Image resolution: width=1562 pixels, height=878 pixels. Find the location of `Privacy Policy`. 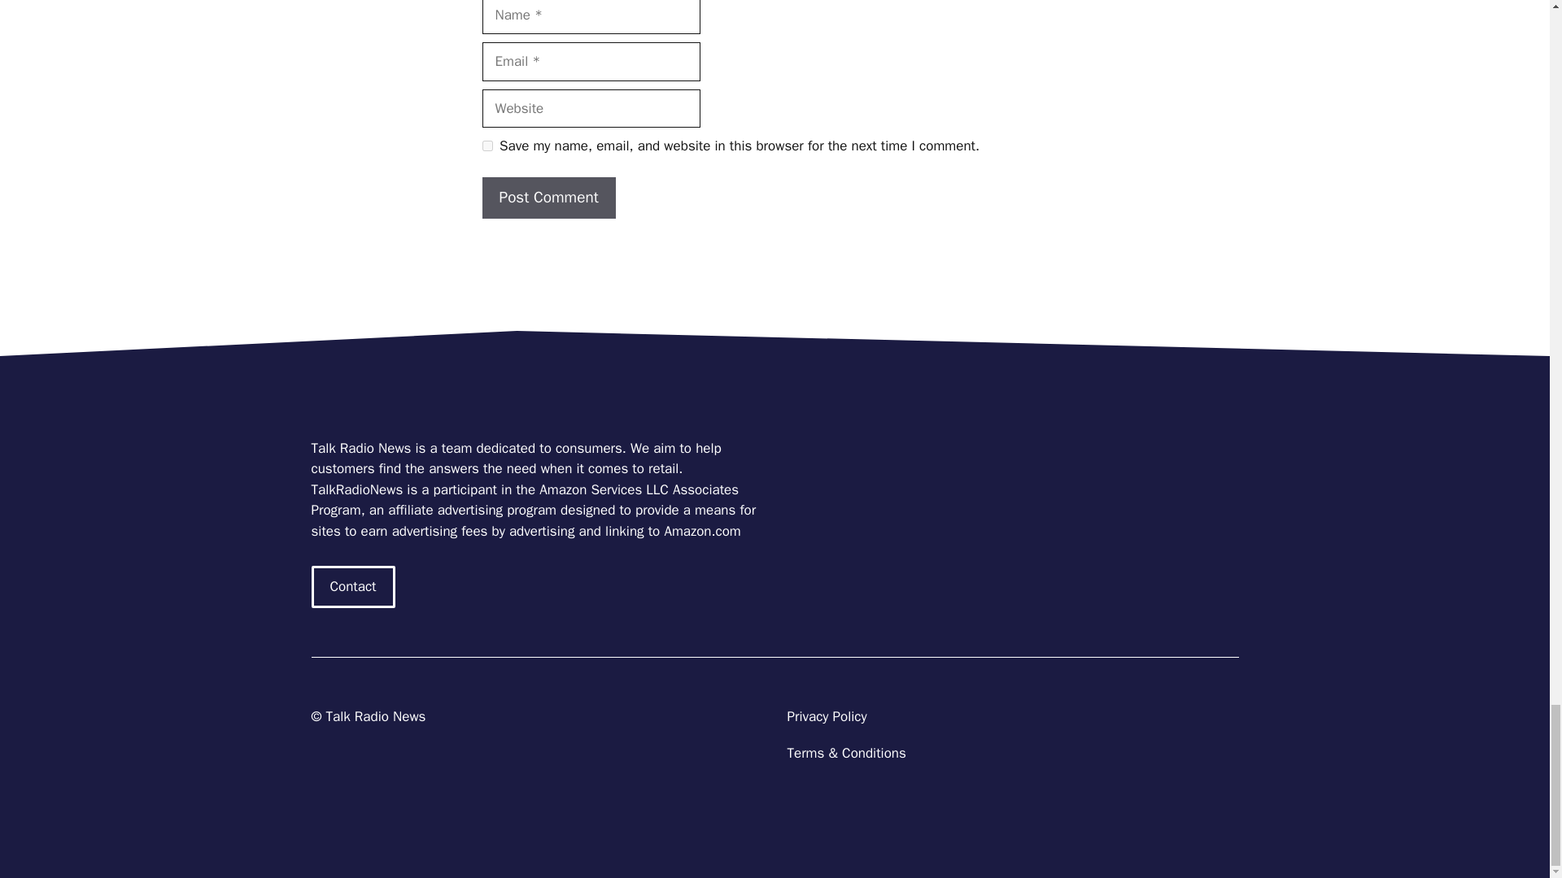

Privacy Policy is located at coordinates (827, 716).